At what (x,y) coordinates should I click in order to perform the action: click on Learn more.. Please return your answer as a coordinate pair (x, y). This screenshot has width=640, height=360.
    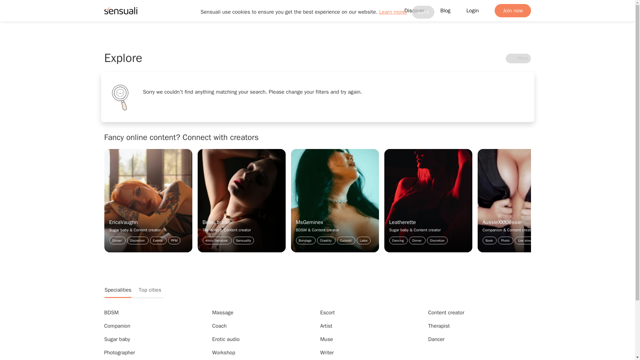
    Looking at the image, I should click on (393, 12).